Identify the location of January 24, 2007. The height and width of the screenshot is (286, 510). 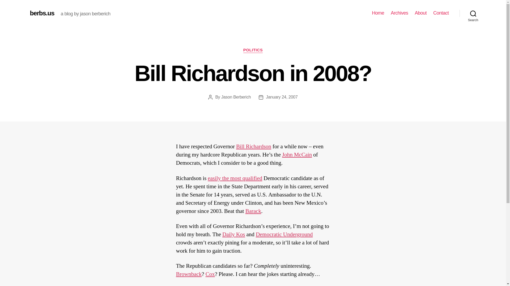
(282, 97).